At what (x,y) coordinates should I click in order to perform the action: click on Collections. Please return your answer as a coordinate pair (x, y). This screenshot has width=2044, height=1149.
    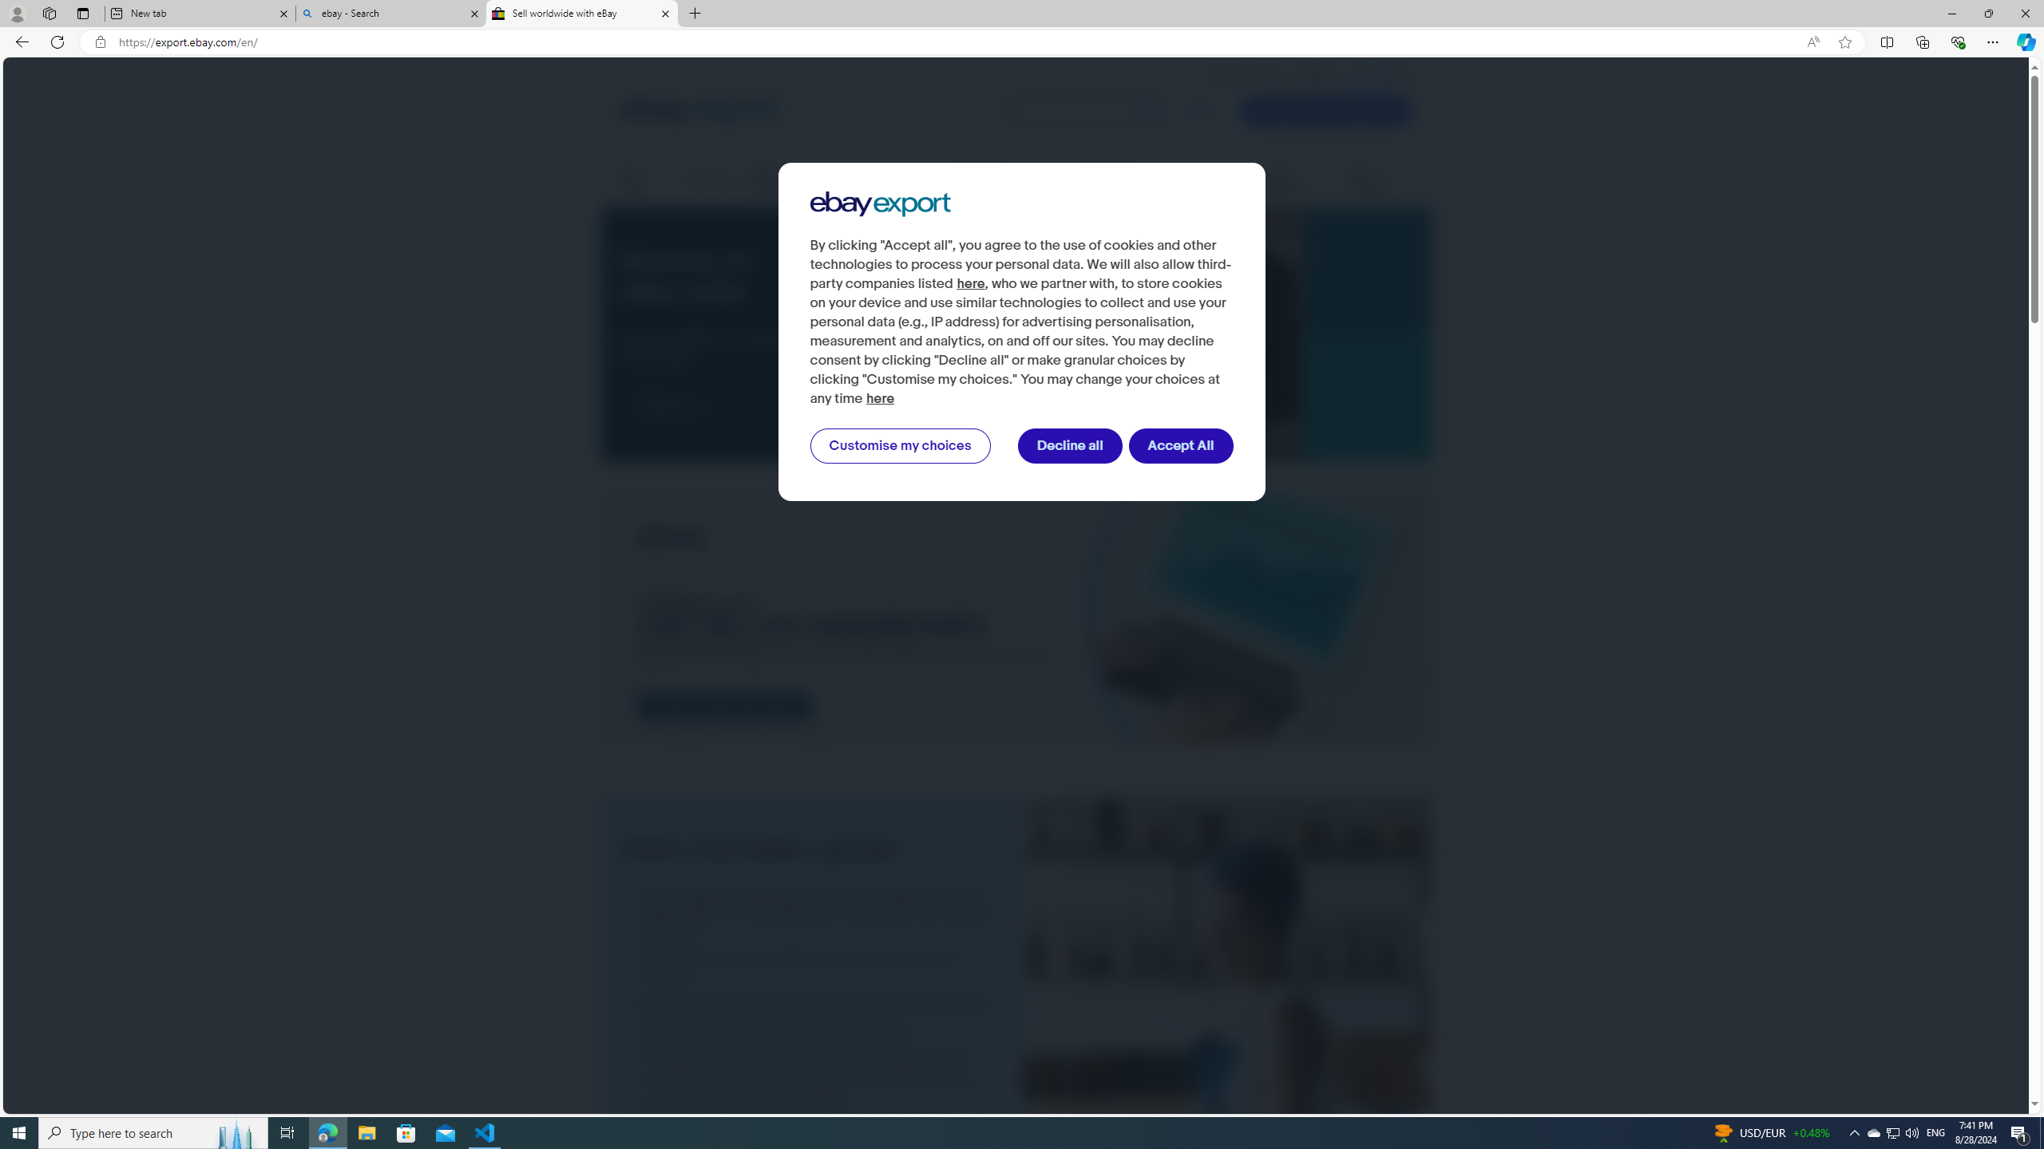
    Looking at the image, I should click on (1922, 41).